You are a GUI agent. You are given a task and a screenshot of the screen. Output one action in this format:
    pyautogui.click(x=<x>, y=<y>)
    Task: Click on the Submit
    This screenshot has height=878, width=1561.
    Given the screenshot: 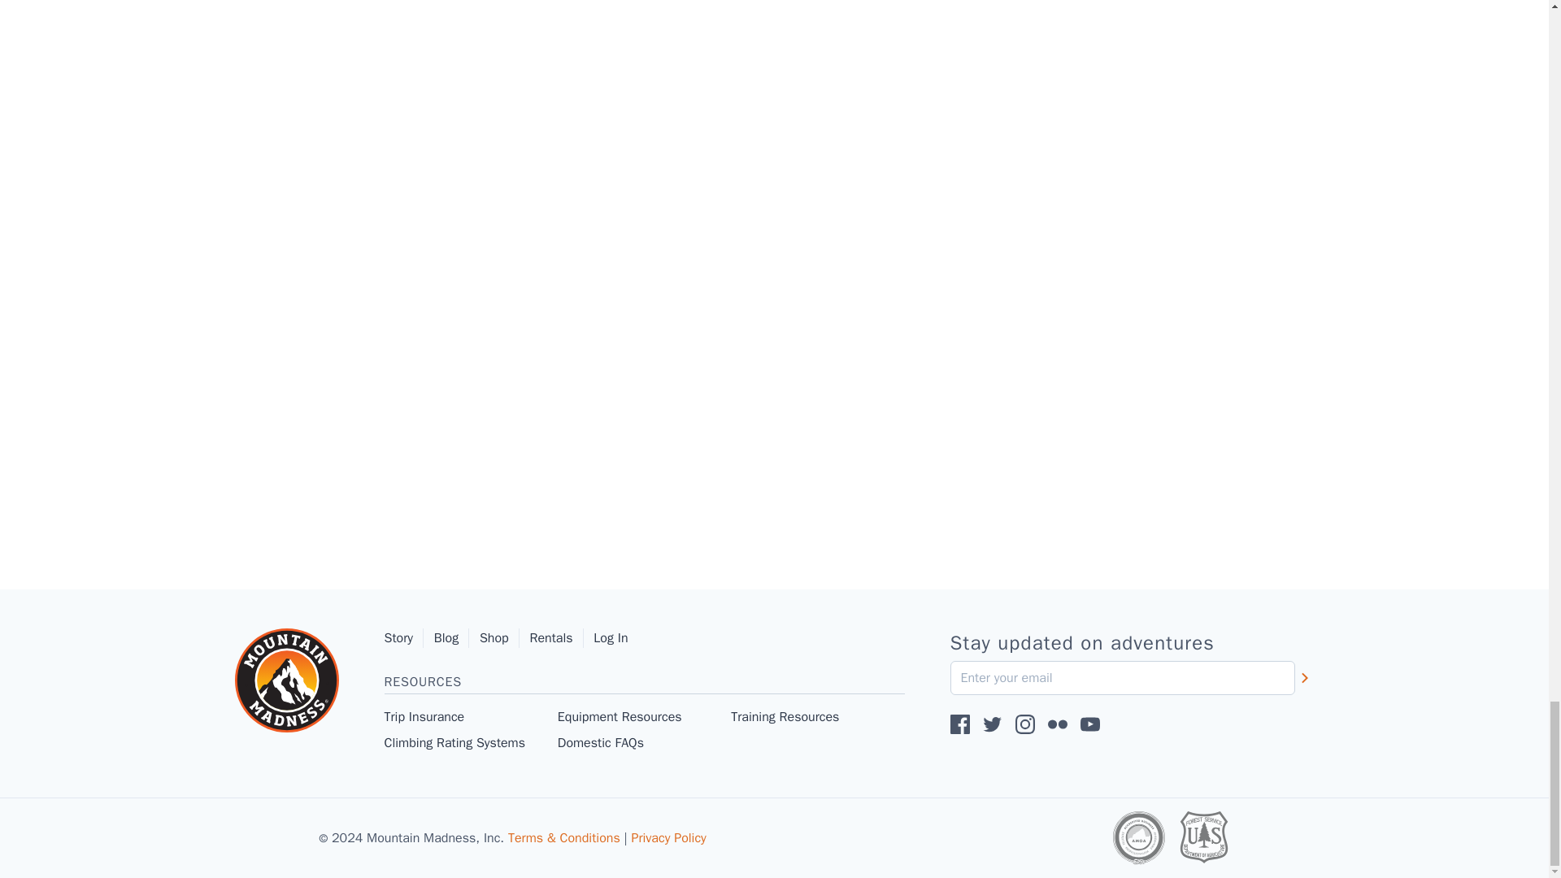 What is the action you would take?
    pyautogui.click(x=1304, y=677)
    